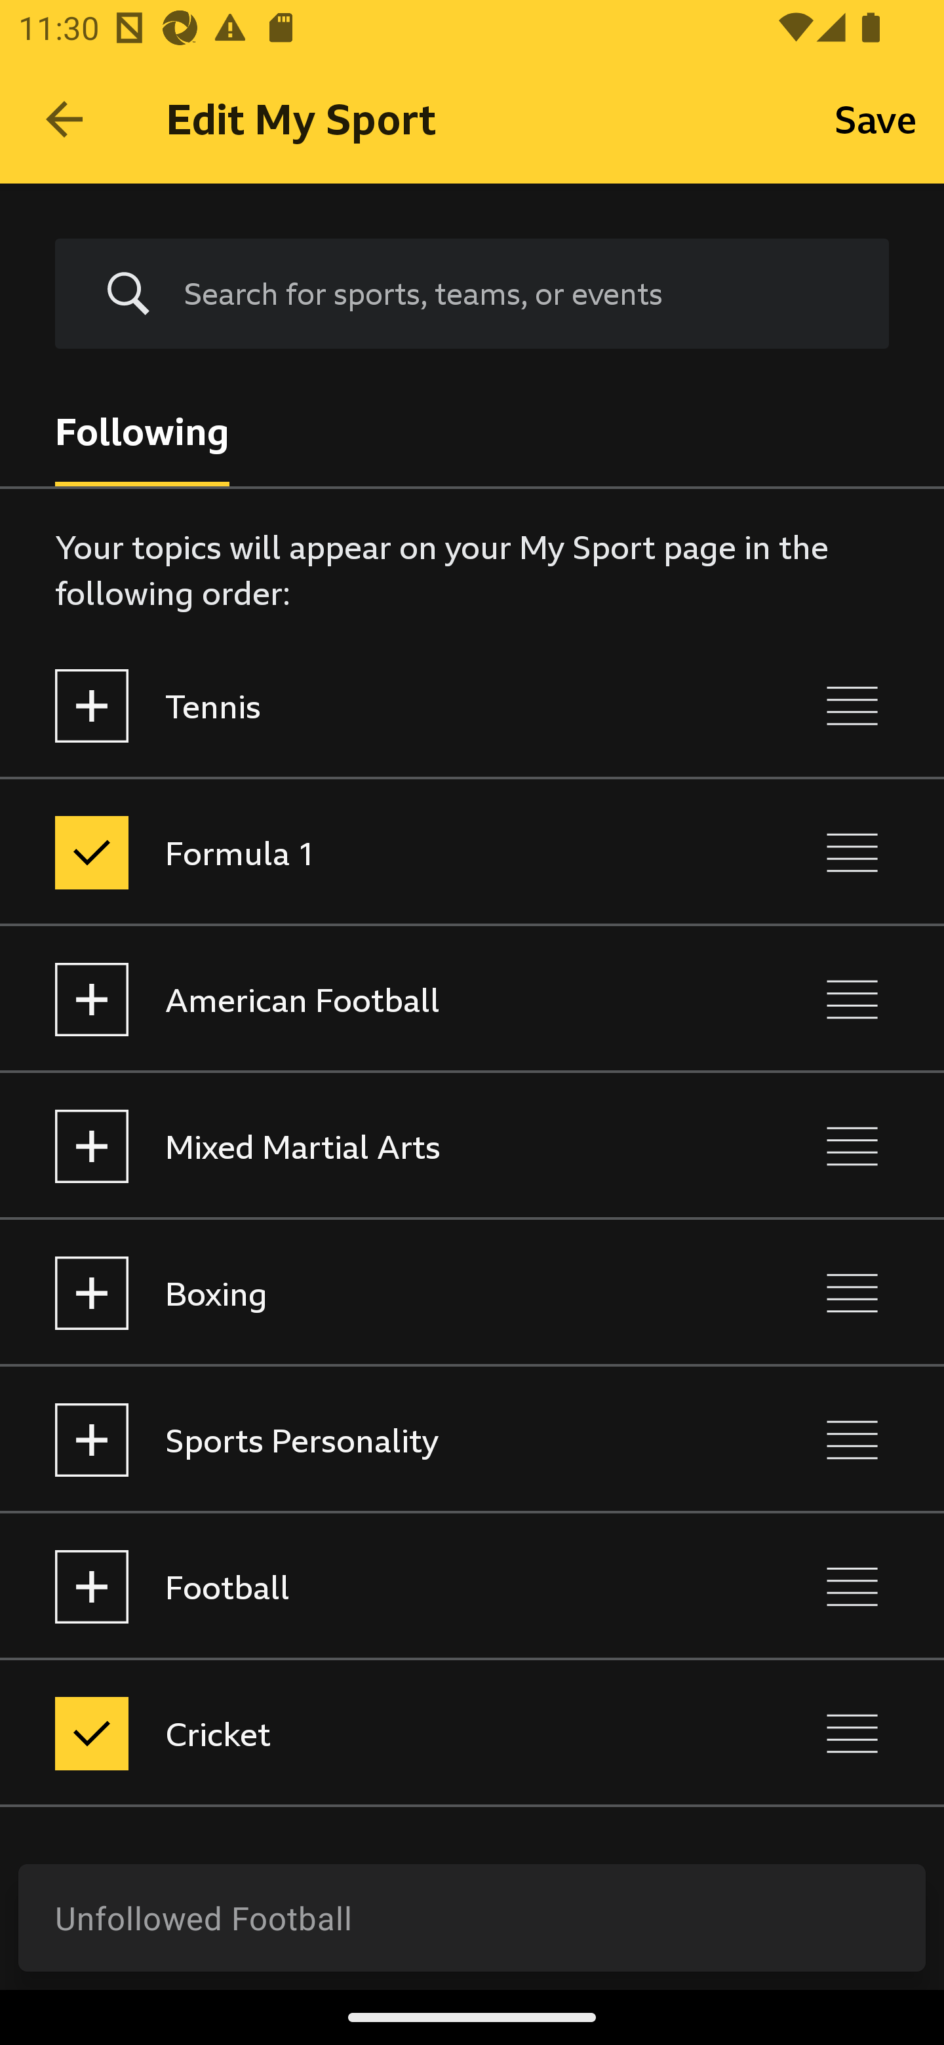 Image resolution: width=944 pixels, height=2045 pixels. Describe the element at coordinates (517, 293) in the screenshot. I see `Search for sports, teams, or events` at that location.